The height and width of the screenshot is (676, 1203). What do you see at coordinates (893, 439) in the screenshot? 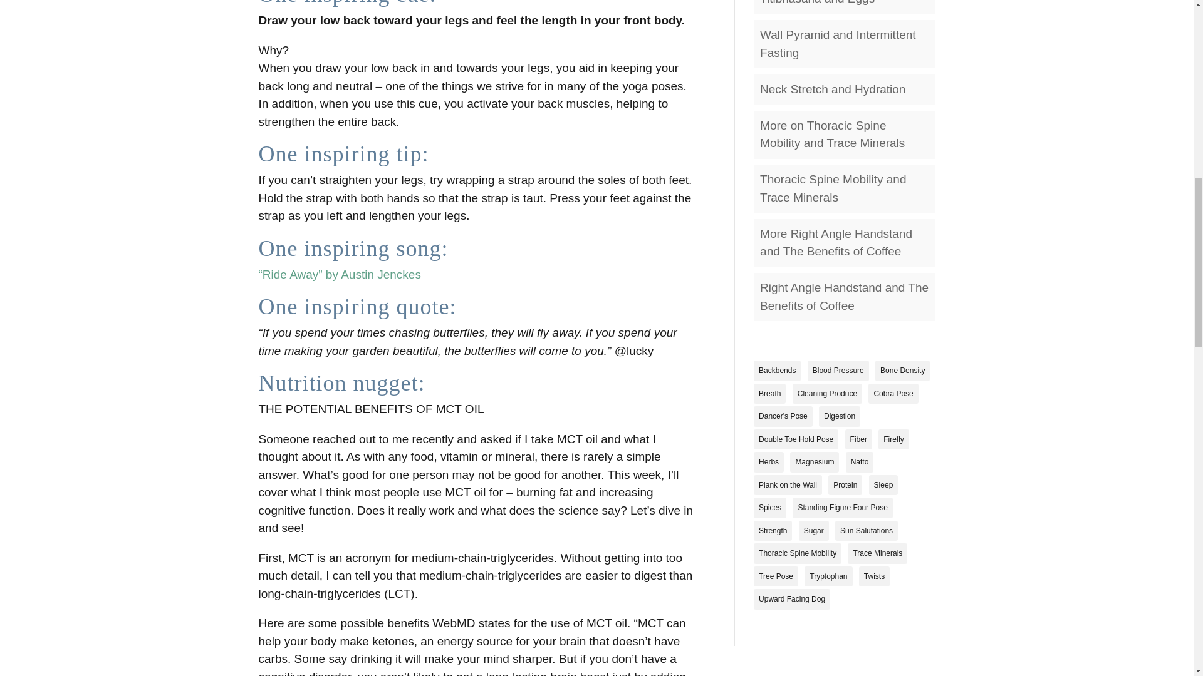
I see `Firefly` at bounding box center [893, 439].